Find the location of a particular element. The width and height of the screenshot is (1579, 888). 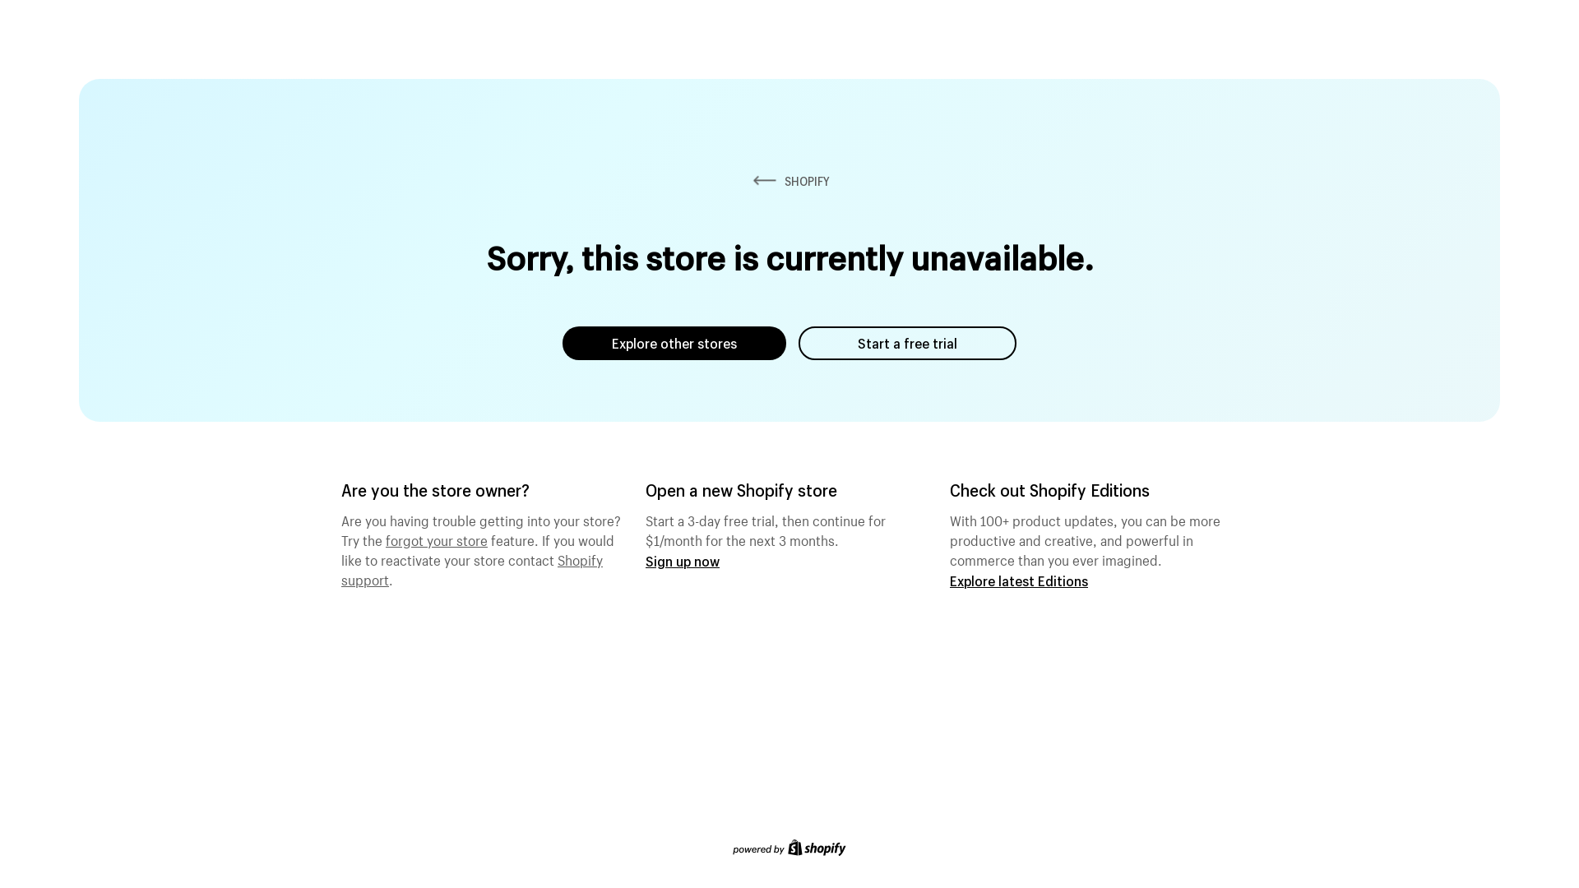

SHOPIFY is located at coordinates (789, 181).